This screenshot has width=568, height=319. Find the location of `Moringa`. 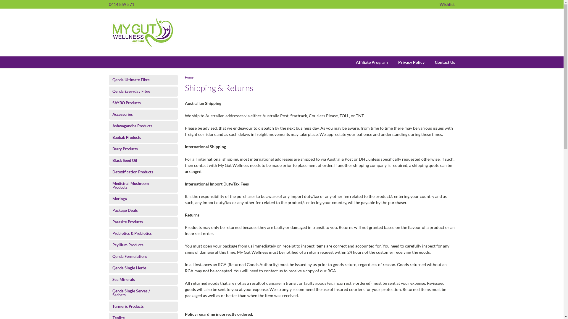

Moringa is located at coordinates (138, 199).